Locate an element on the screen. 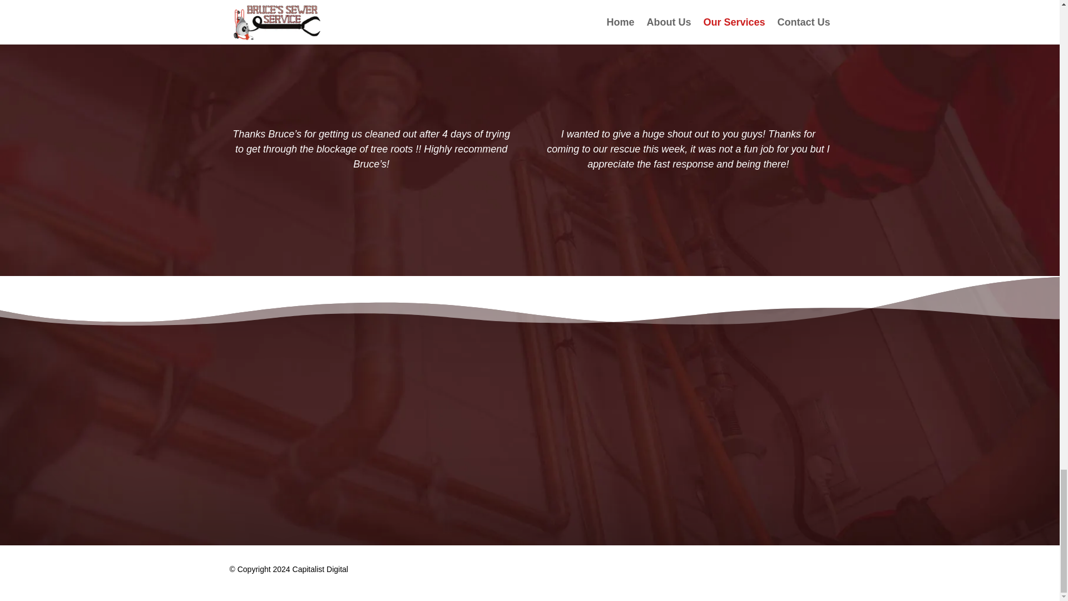 This screenshot has height=601, width=1068. Capitalist Digital is located at coordinates (320, 569).